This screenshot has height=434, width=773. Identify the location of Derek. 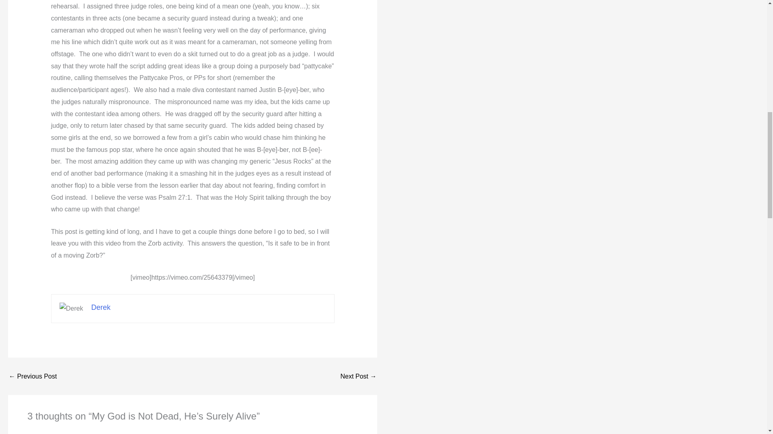
(101, 307).